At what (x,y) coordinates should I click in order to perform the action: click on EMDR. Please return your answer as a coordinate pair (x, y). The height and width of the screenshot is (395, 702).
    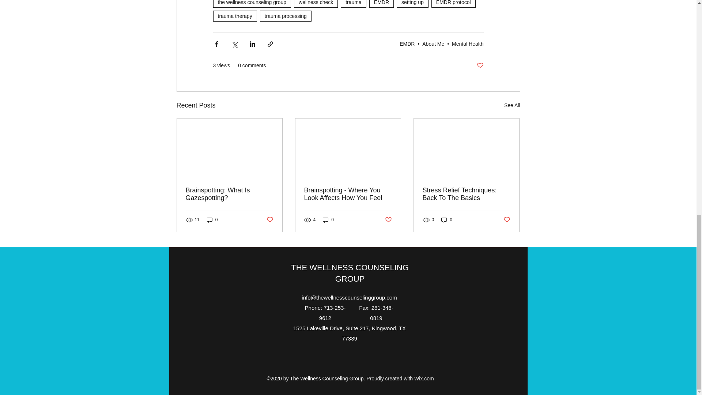
    Looking at the image, I should click on (381, 4).